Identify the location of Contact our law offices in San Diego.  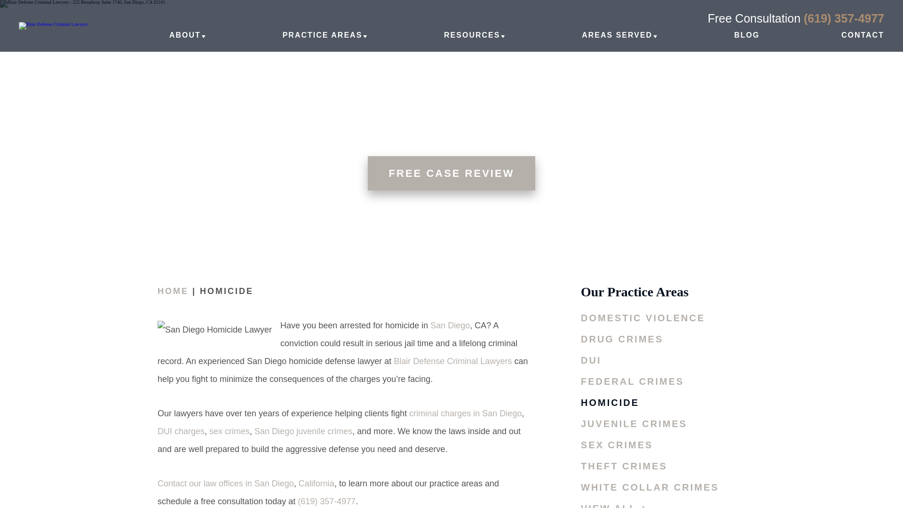
(226, 484).